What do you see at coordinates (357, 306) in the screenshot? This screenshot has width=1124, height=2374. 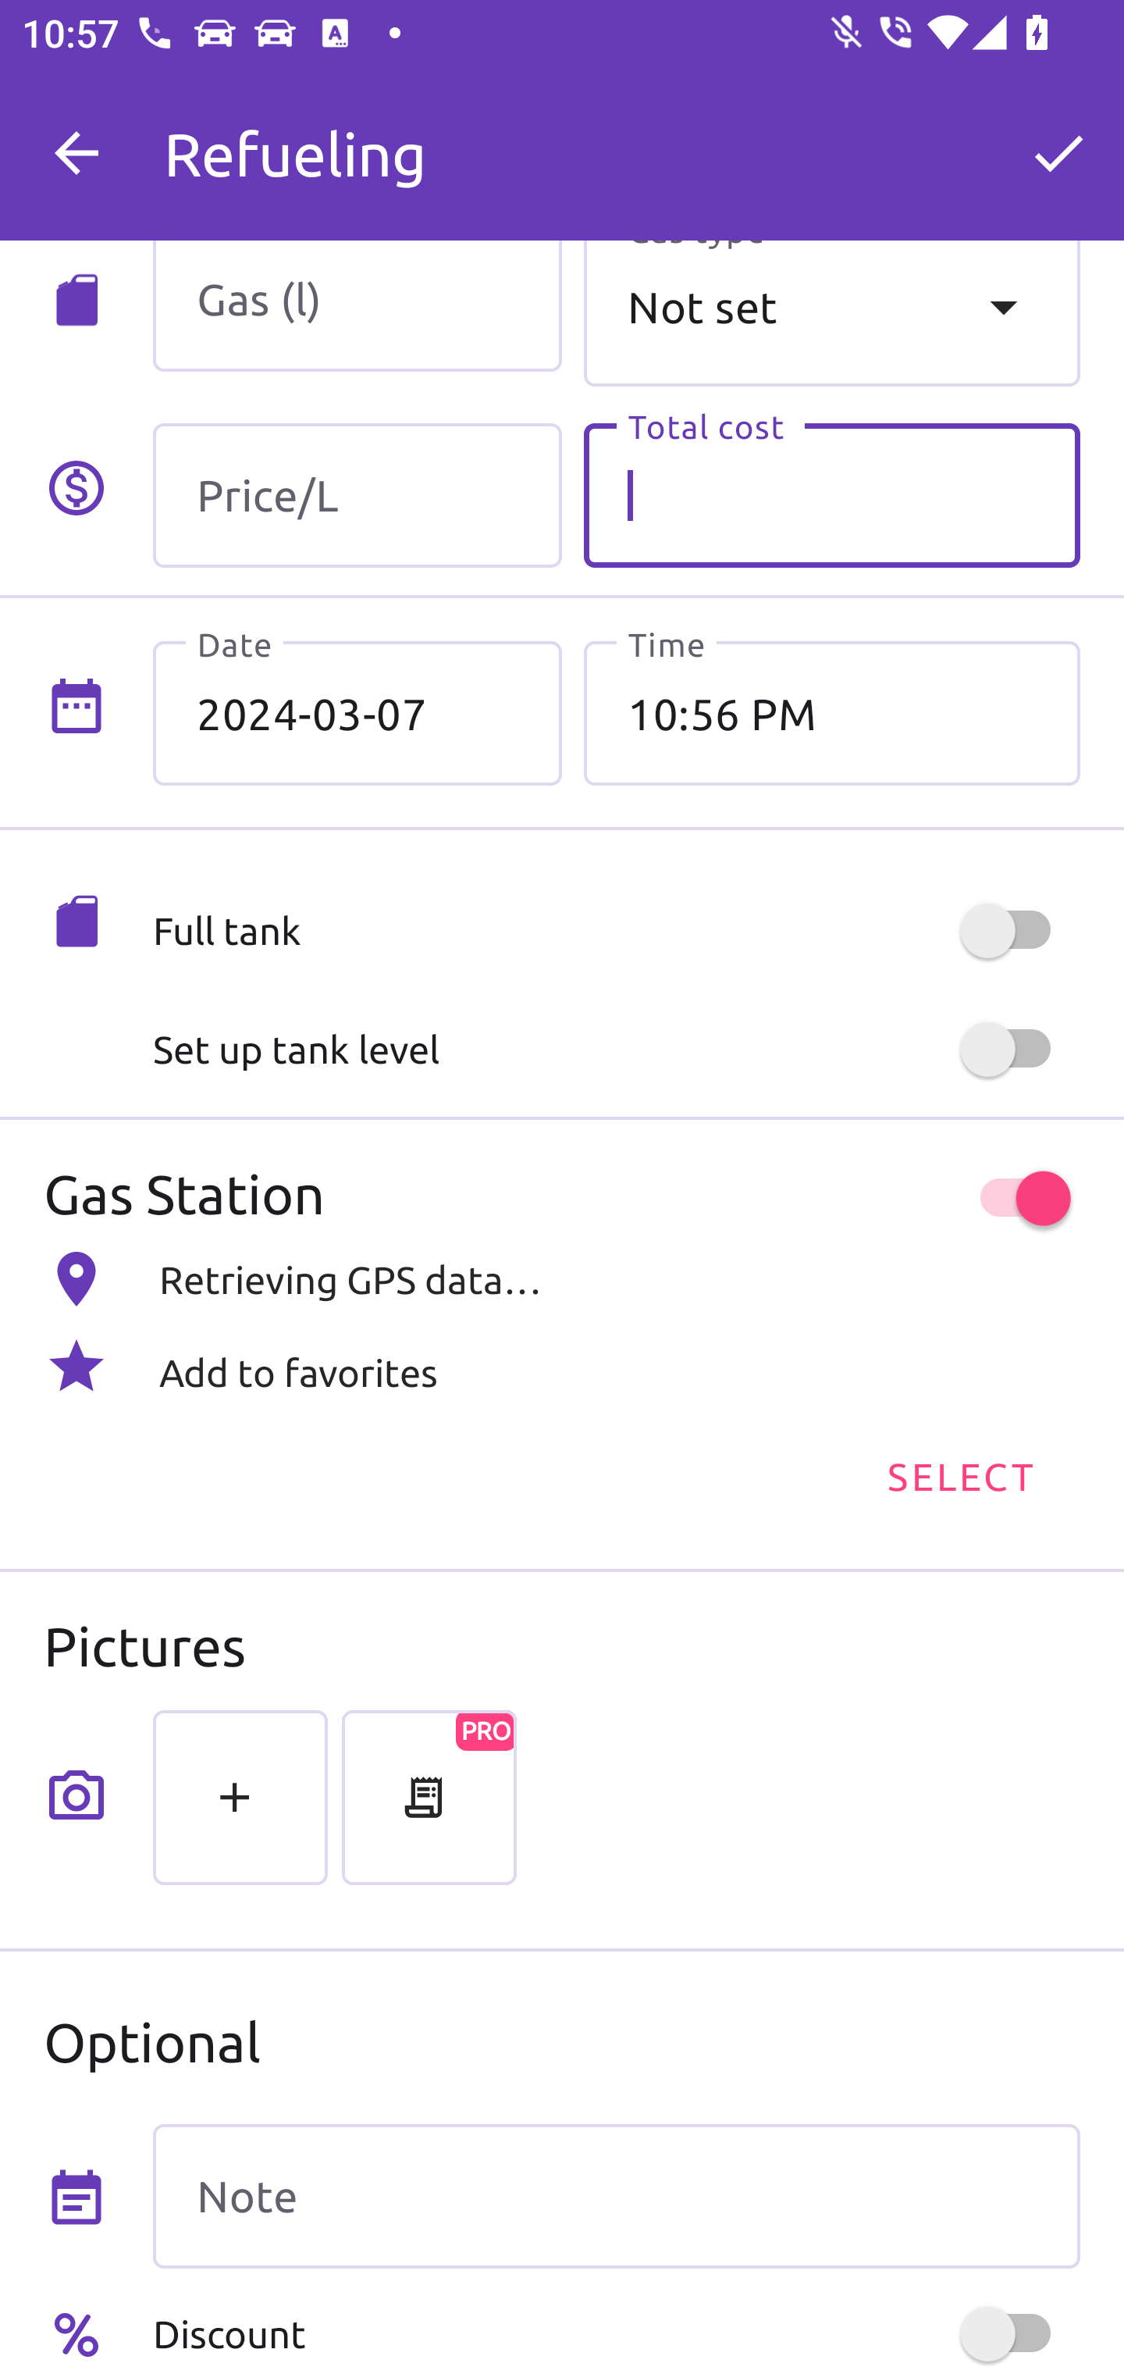 I see `Gas (l)` at bounding box center [357, 306].